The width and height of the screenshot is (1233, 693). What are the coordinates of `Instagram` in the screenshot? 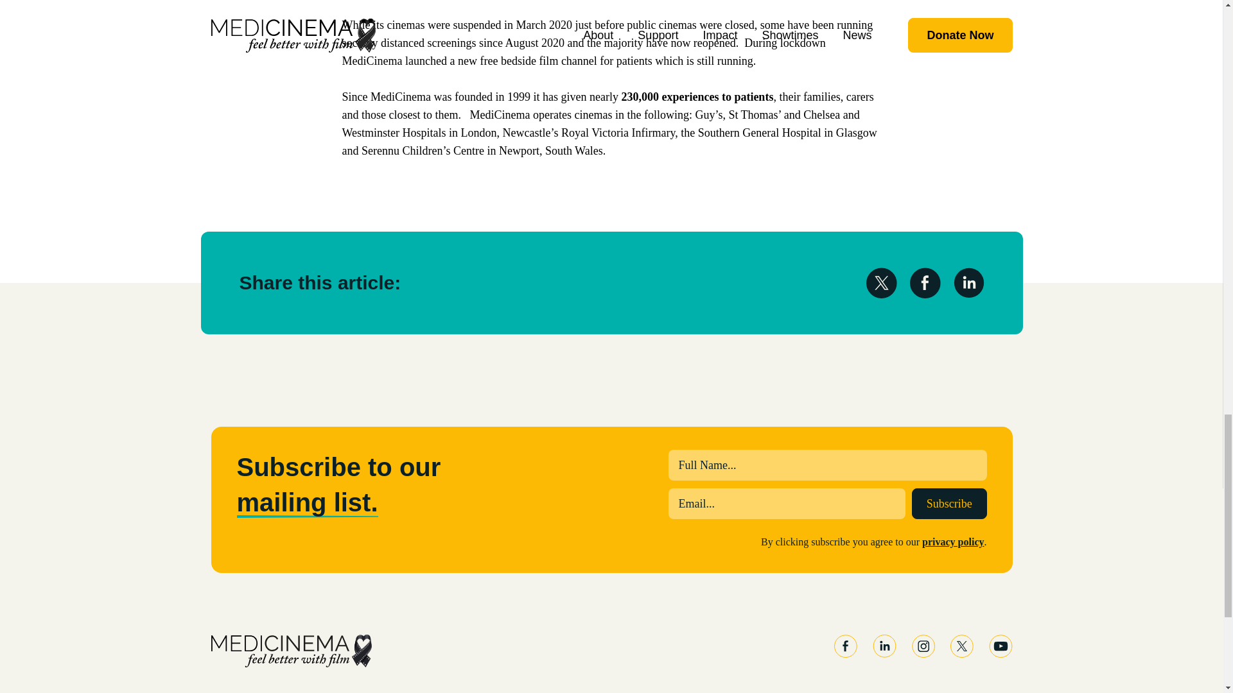 It's located at (923, 646).